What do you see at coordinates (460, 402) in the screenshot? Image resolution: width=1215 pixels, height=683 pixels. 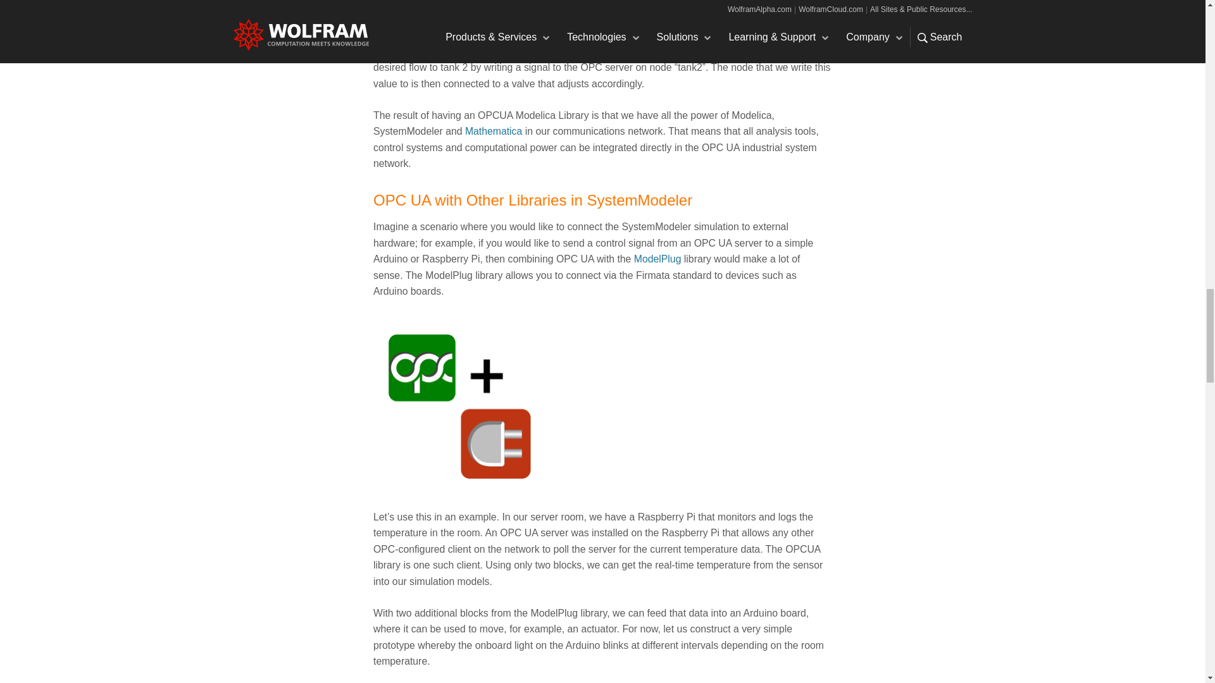 I see `SystemModeler OPCUA ModelPlug` at bounding box center [460, 402].